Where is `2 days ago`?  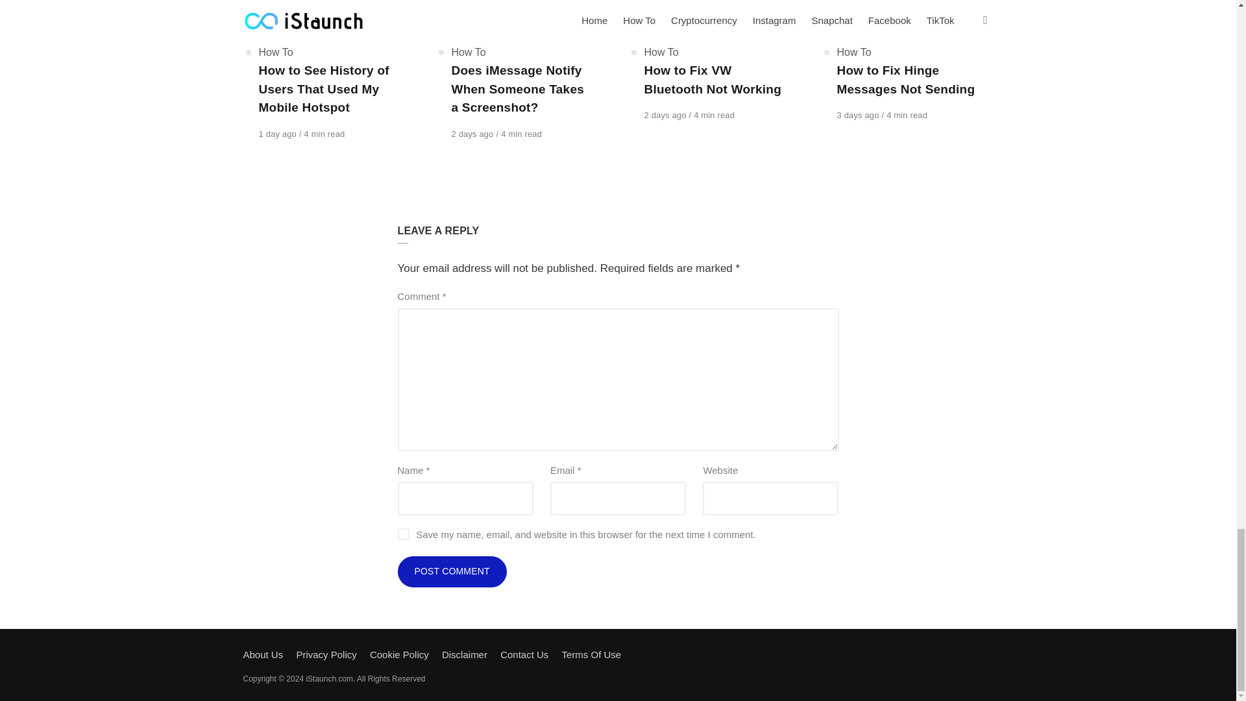
2 days ago is located at coordinates (474, 134).